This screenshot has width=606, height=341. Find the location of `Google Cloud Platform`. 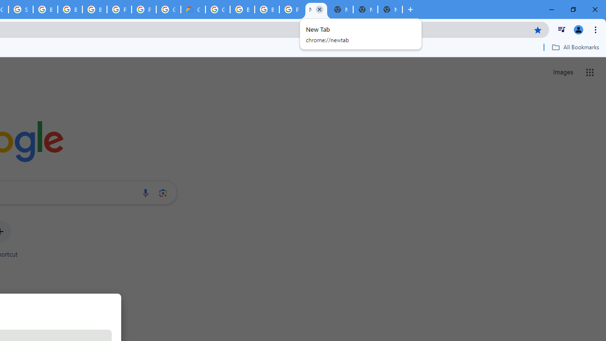

Google Cloud Platform is located at coordinates (169, 9).